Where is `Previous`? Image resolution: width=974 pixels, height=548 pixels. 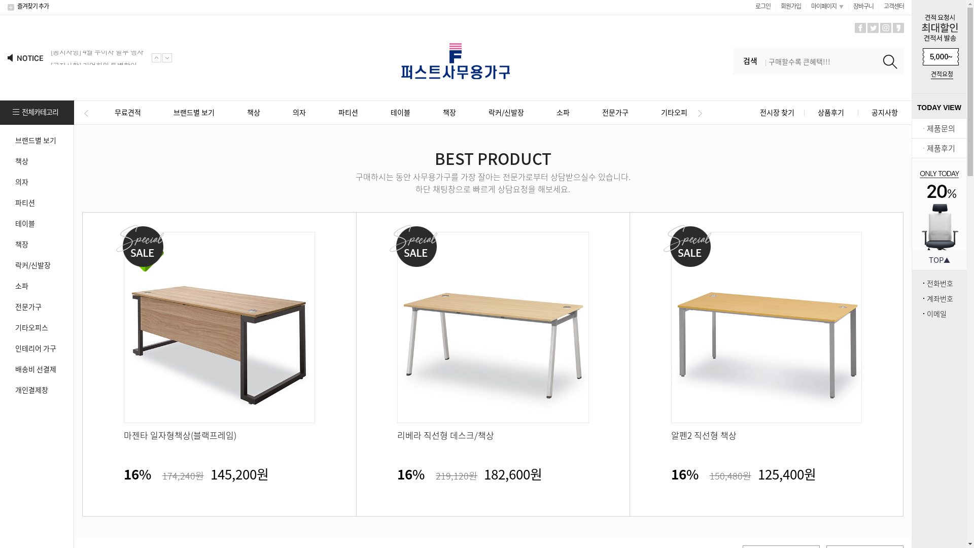
Previous is located at coordinates (86, 113).